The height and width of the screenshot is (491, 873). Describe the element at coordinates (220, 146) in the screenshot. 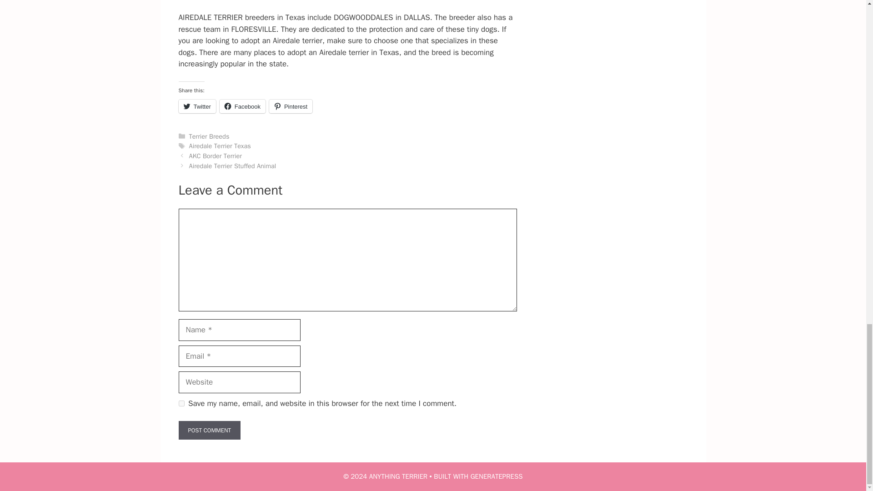

I see `Airedale Terrier Texas` at that location.